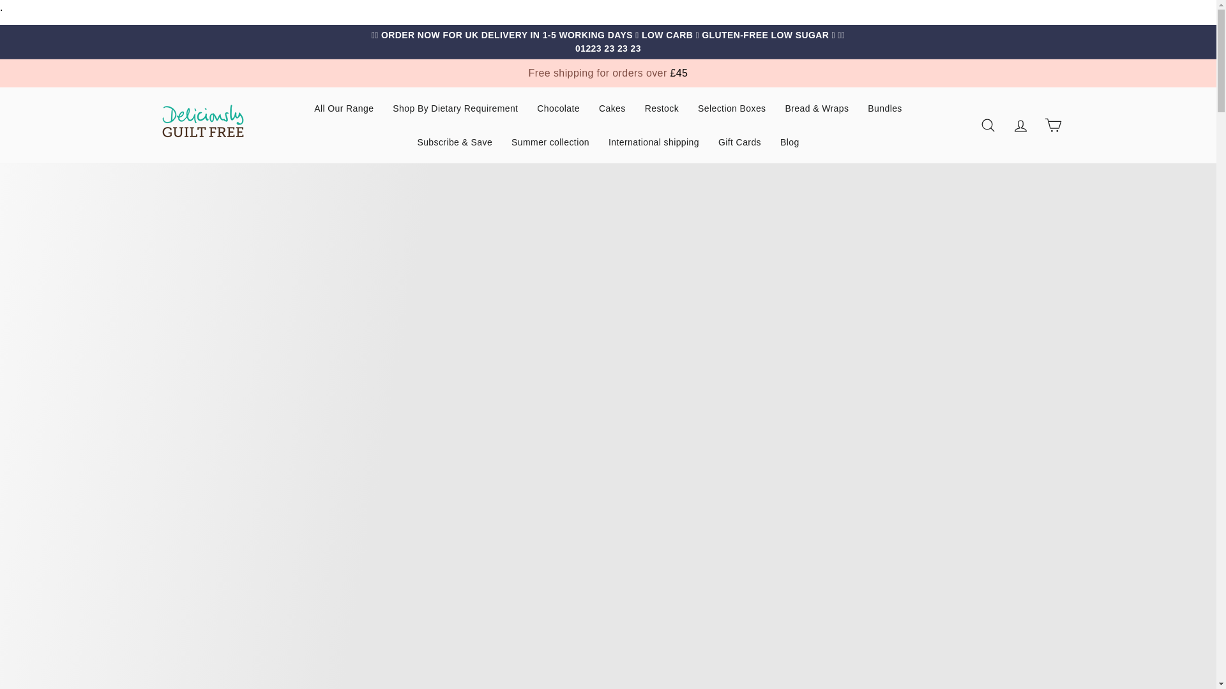 This screenshot has width=1226, height=689. What do you see at coordinates (550, 142) in the screenshot?
I see `Summer collection` at bounding box center [550, 142].